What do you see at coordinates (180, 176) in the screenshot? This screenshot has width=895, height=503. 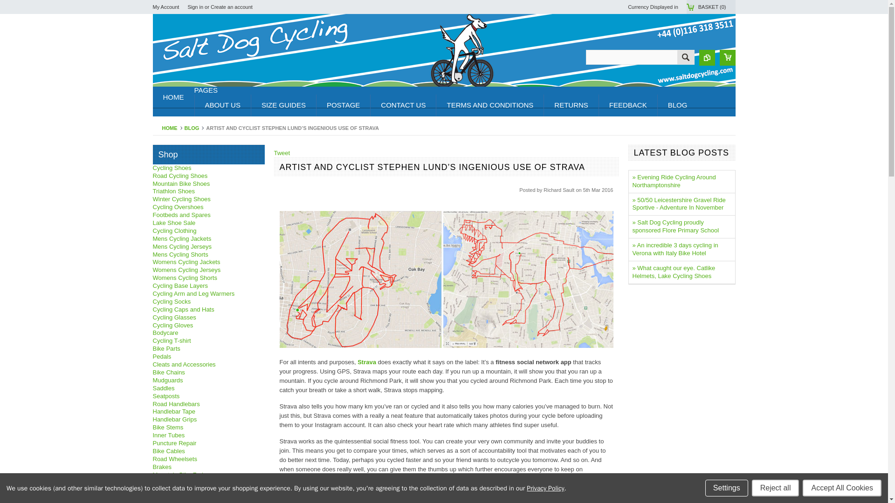 I see `Road Cycling Shoes` at bounding box center [180, 176].